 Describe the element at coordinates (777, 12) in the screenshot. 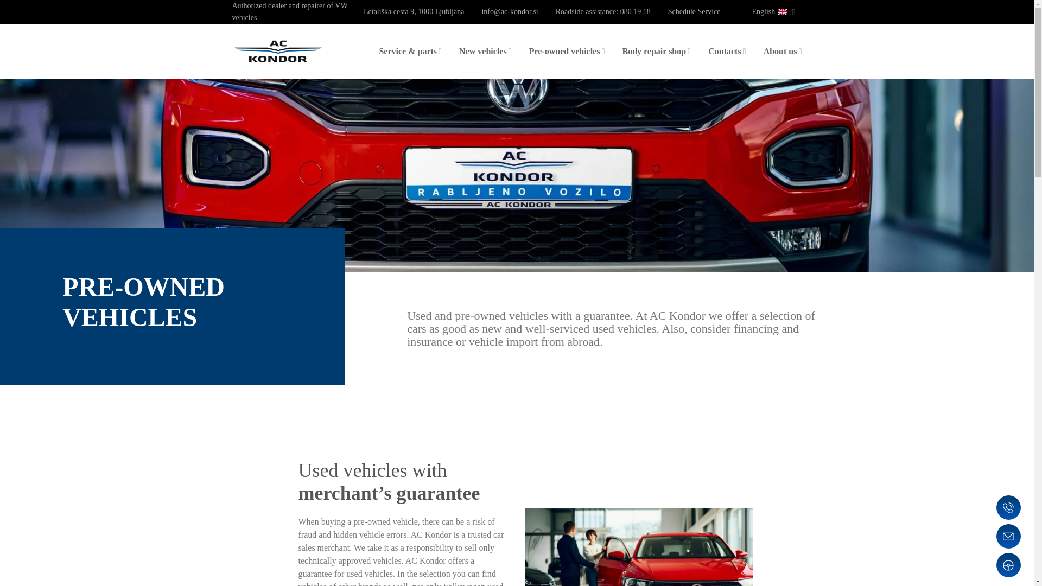

I see `English` at that location.